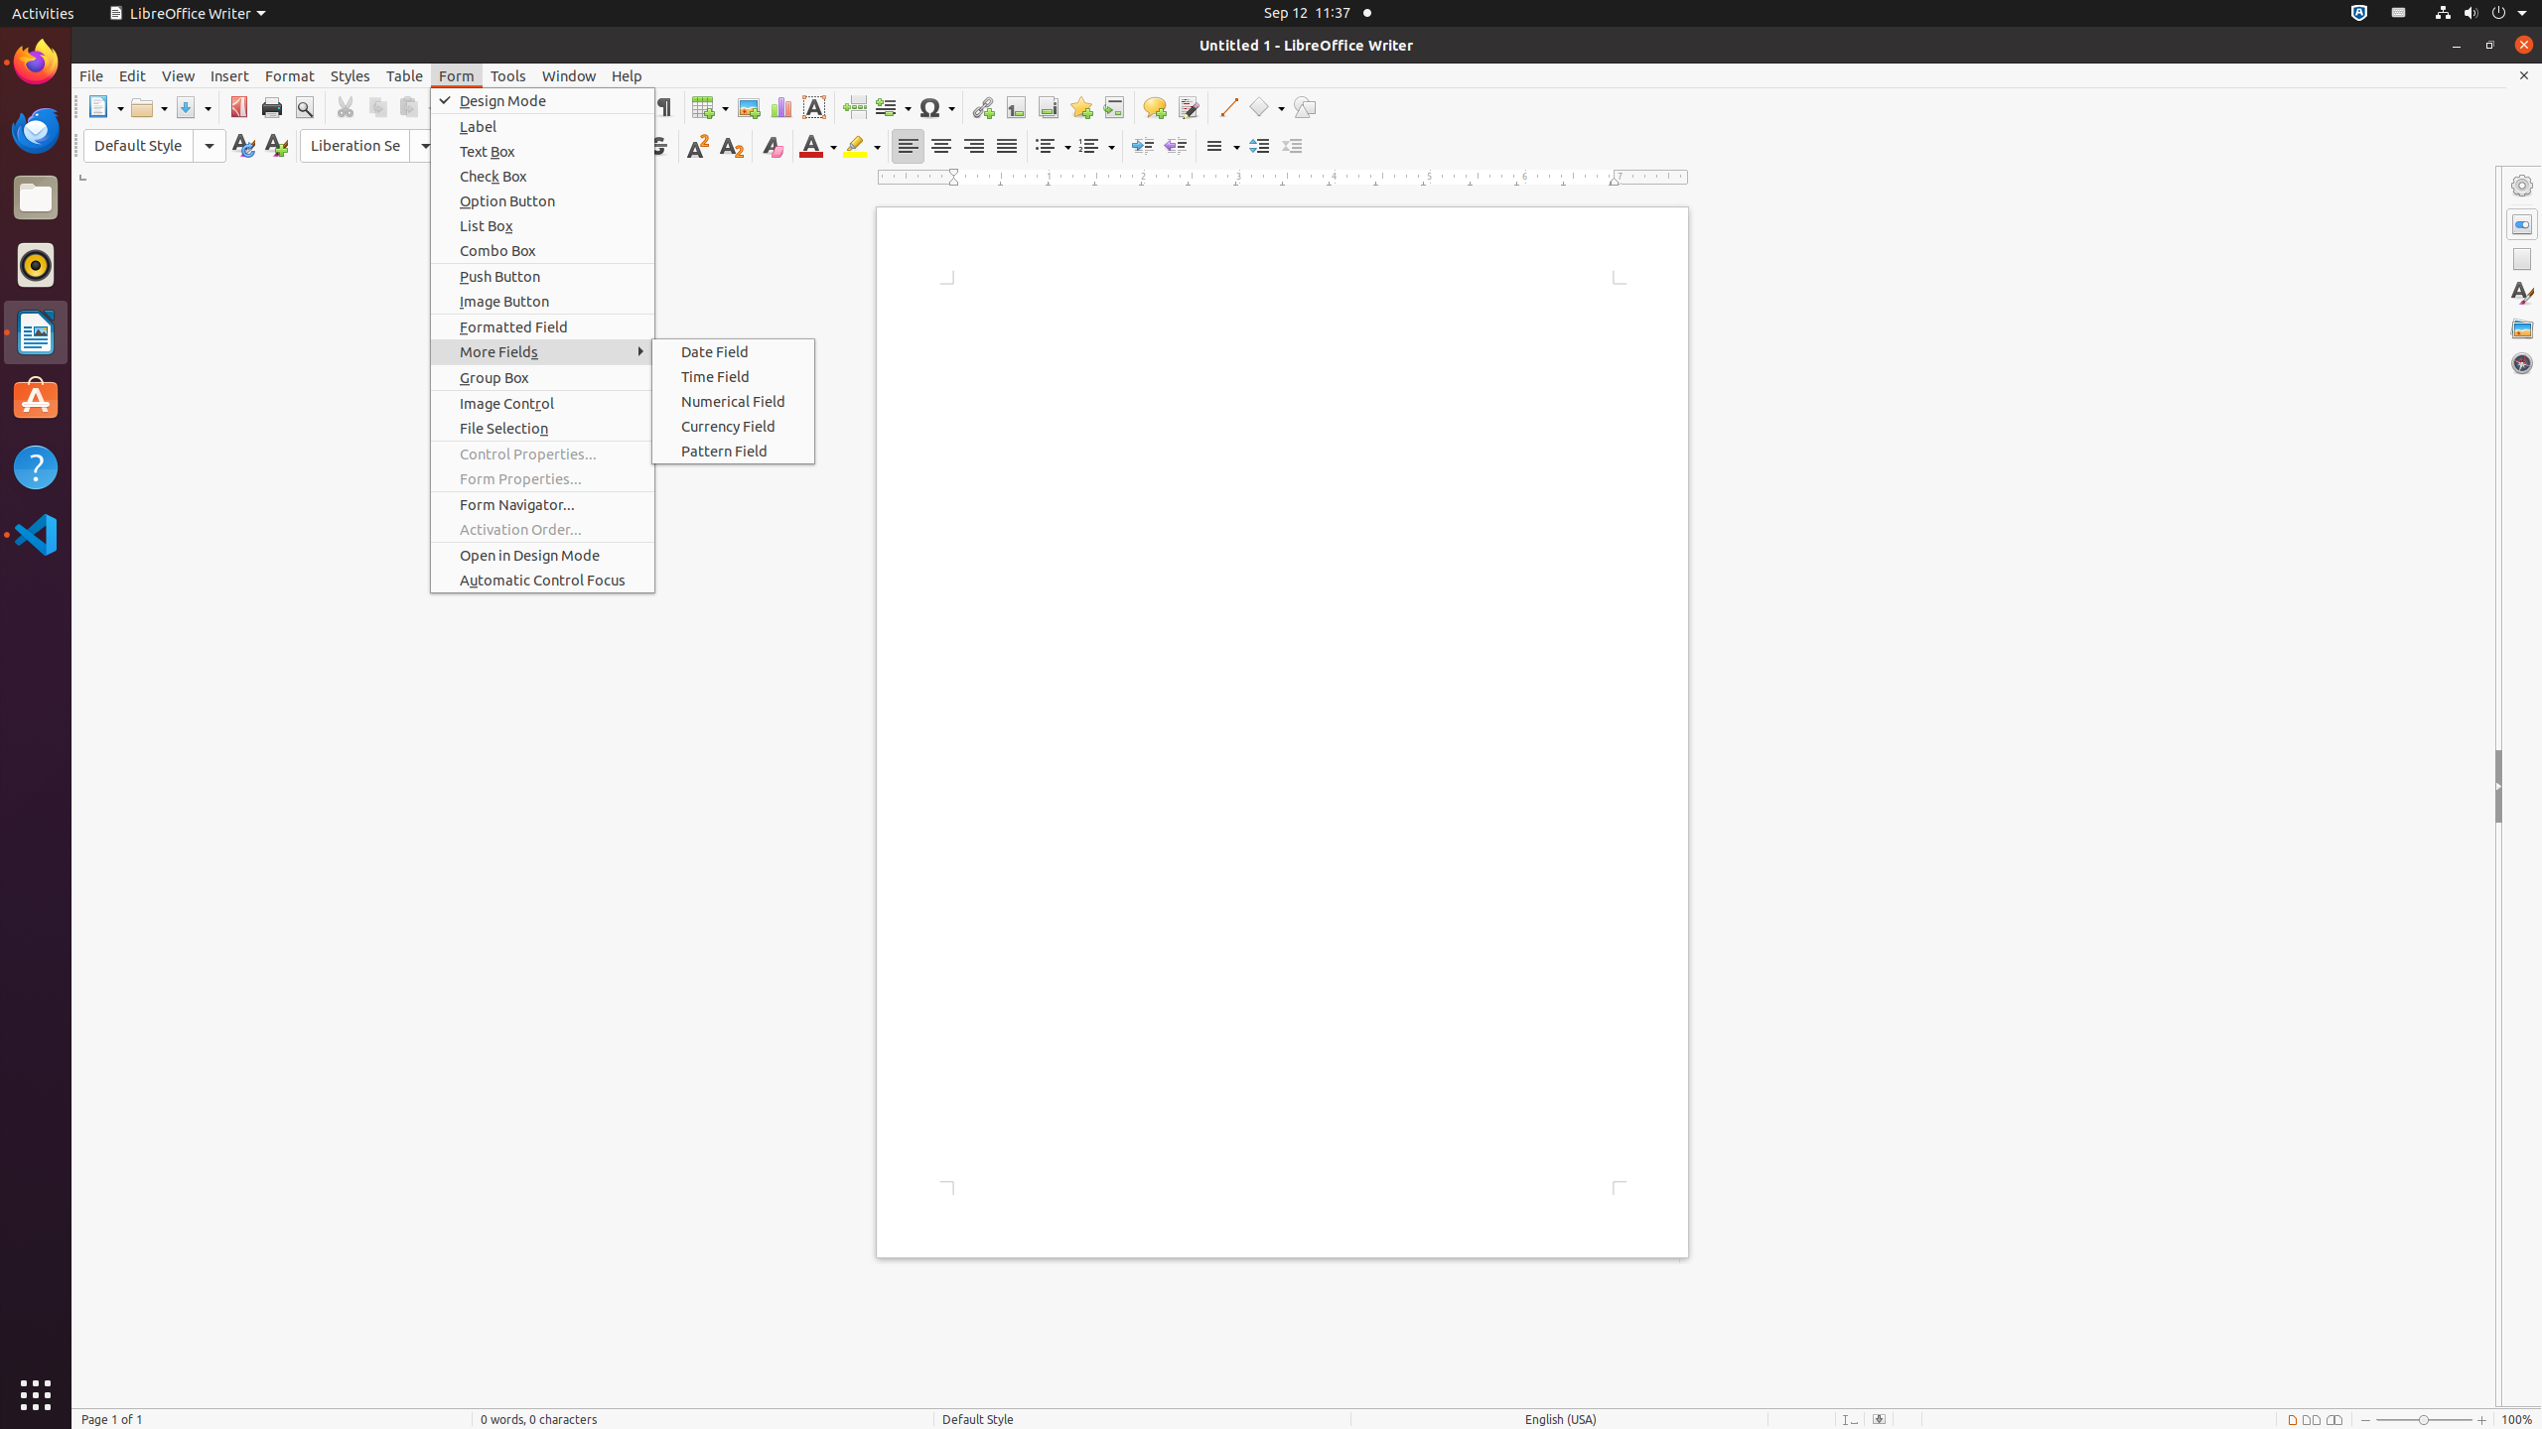 The image size is (2542, 1429). What do you see at coordinates (542, 580) in the screenshot?
I see `Automatic Control Focus` at bounding box center [542, 580].